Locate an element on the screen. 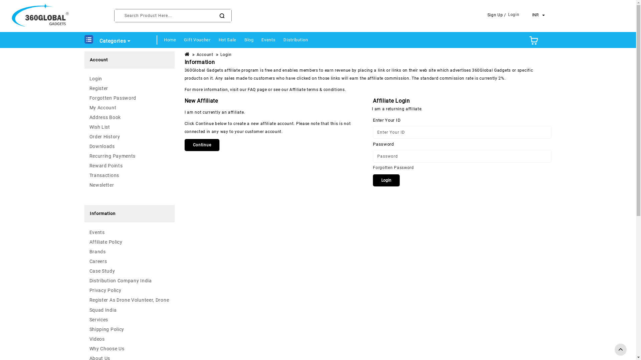 The height and width of the screenshot is (360, 641). Reward Points is located at coordinates (130, 166).